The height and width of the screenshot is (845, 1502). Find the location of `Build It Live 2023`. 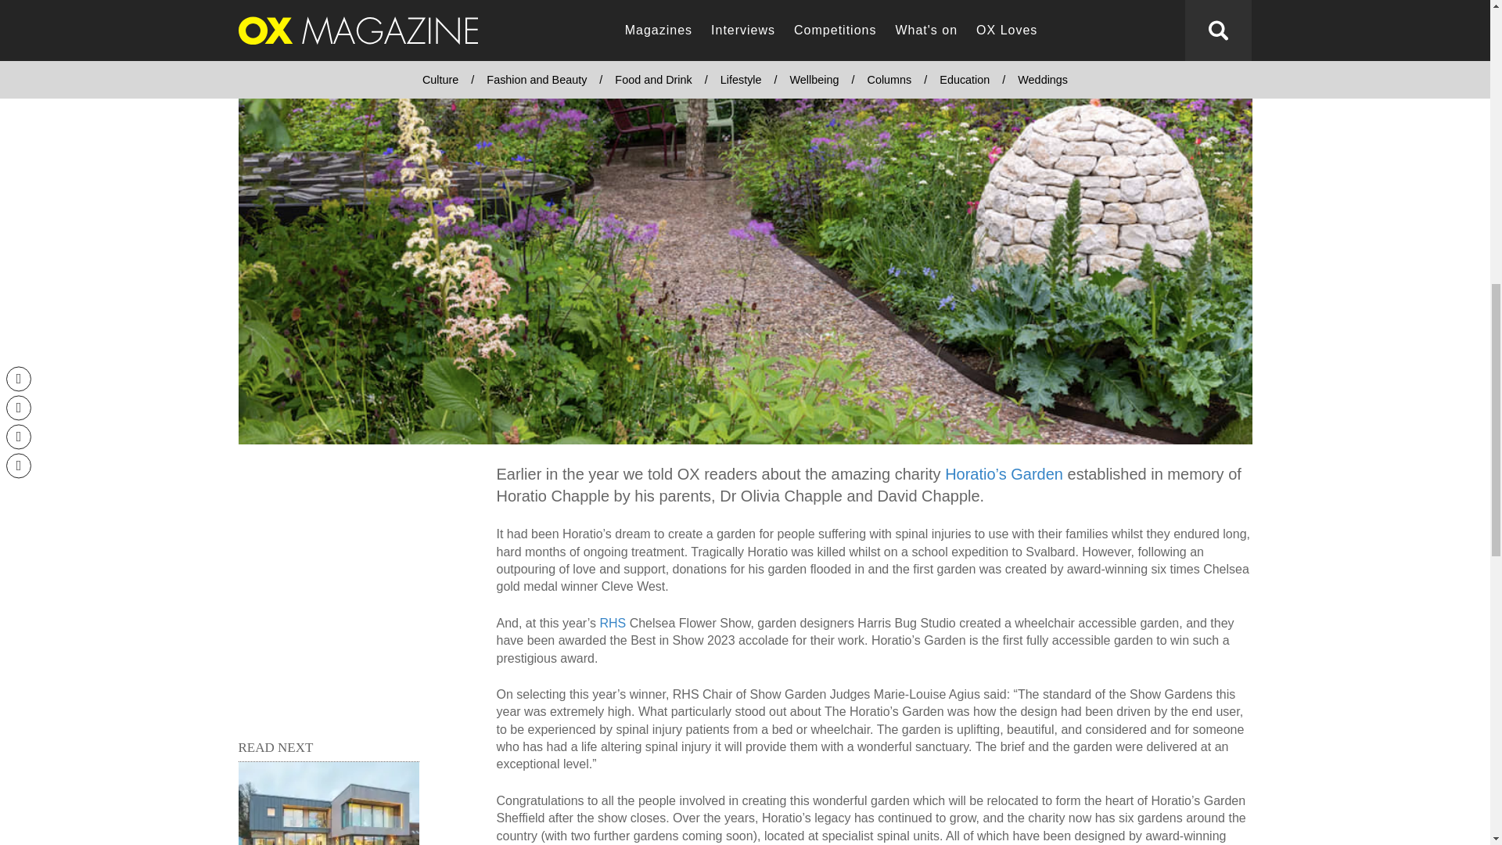

Build It Live 2023 is located at coordinates (328, 804).